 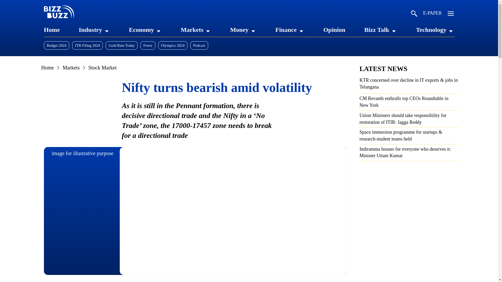 What do you see at coordinates (141, 30) in the screenshot?
I see `Economy` at bounding box center [141, 30].